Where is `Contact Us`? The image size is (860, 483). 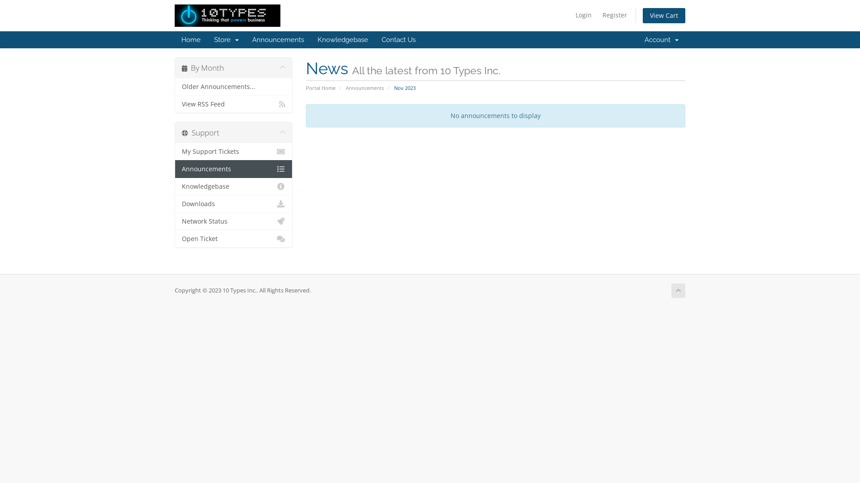
Contact Us is located at coordinates (399, 40).